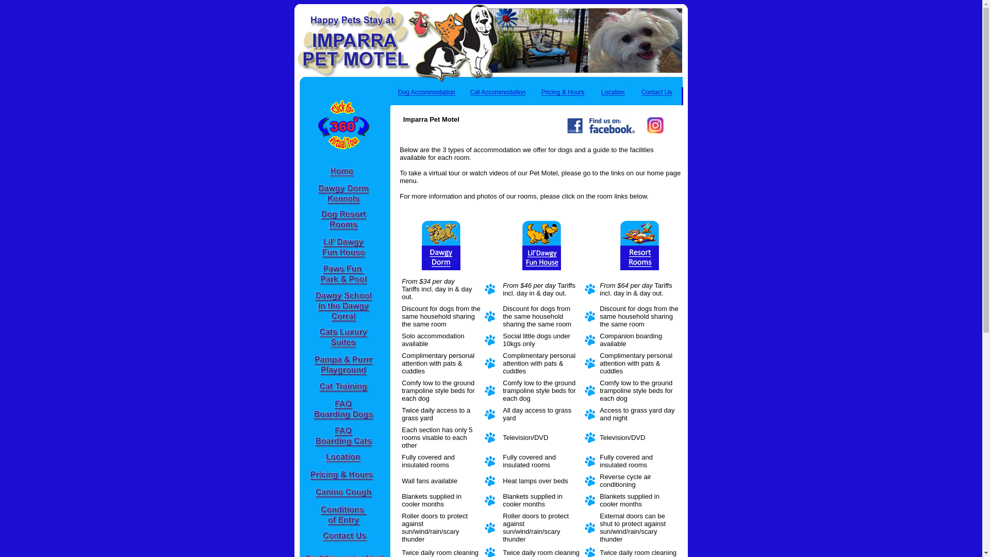 Image resolution: width=990 pixels, height=557 pixels. I want to click on Click to view Dog Accommodation, so click(639, 245).